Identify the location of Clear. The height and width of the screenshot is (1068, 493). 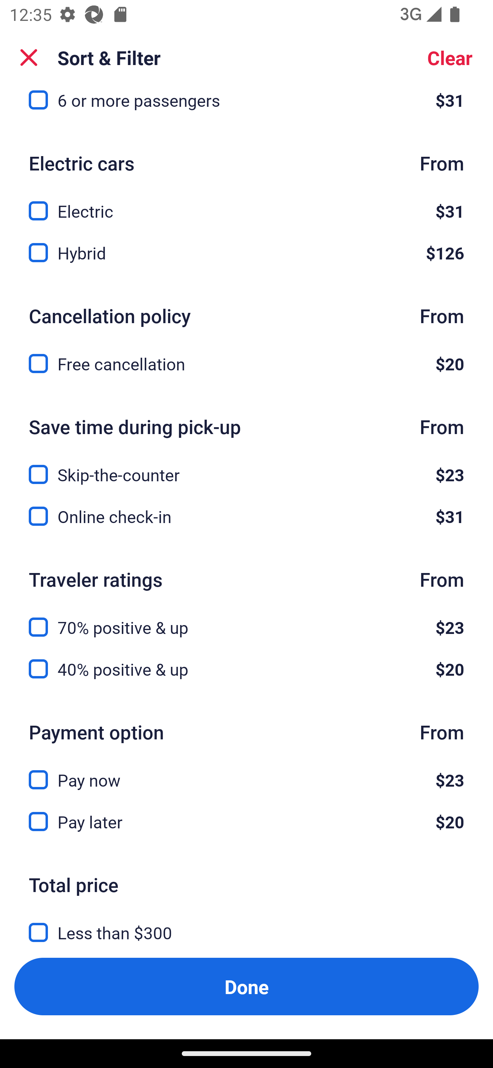
(450, 58).